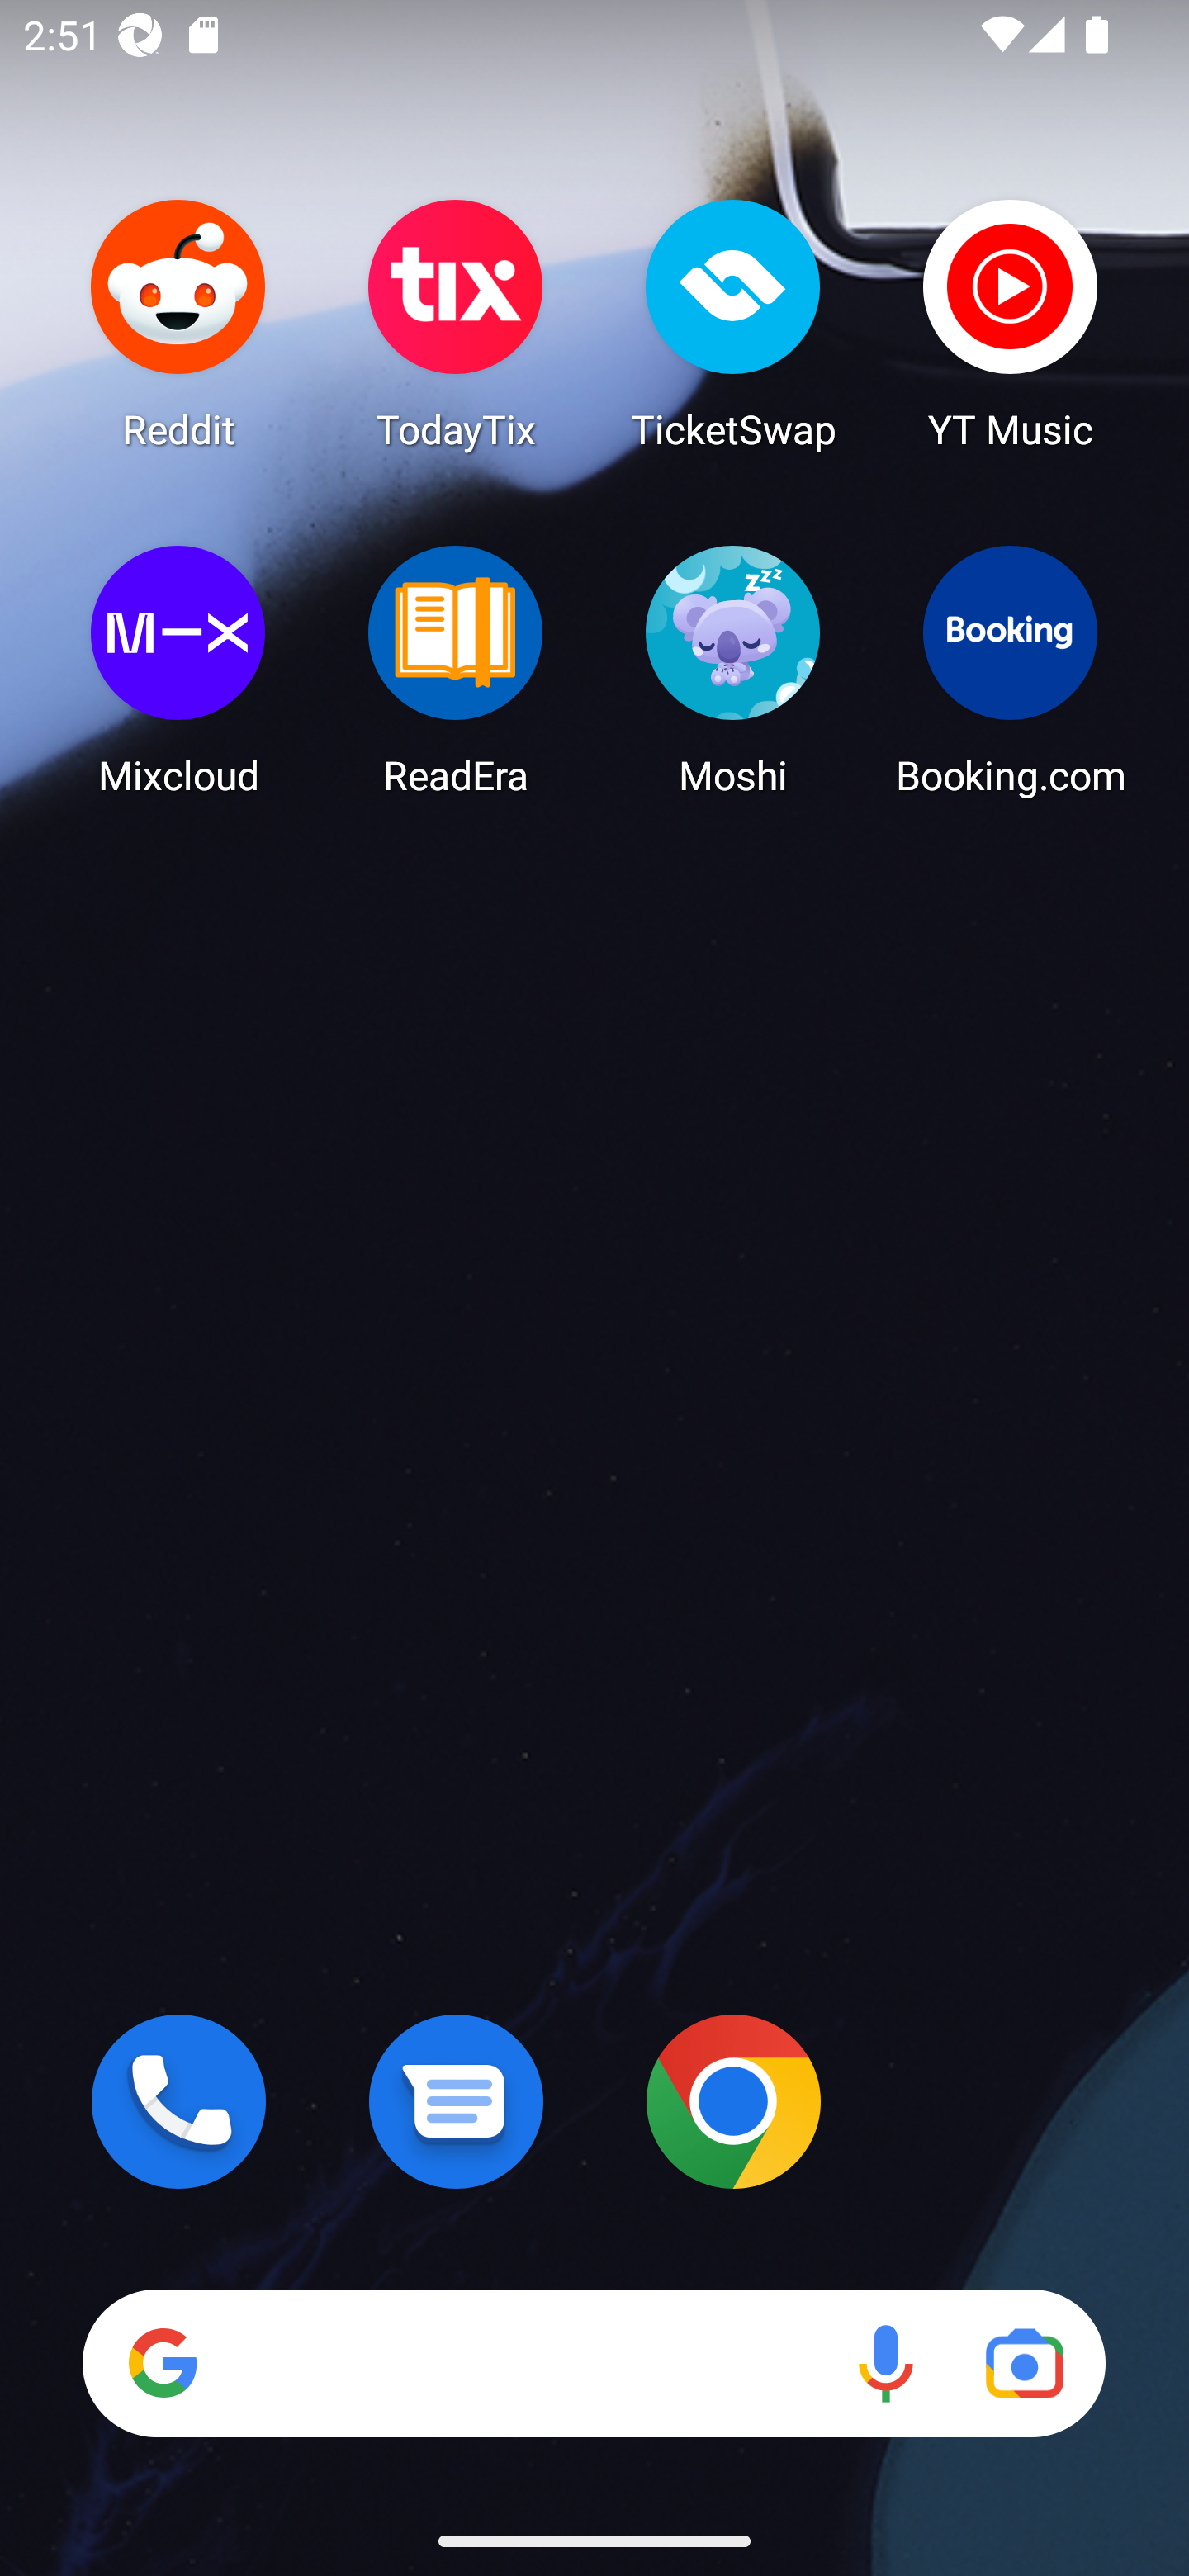 Image resolution: width=1189 pixels, height=2576 pixels. Describe the element at coordinates (733, 670) in the screenshot. I see `Moshi` at that location.